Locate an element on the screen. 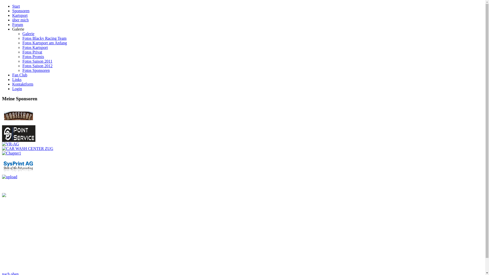 The width and height of the screenshot is (489, 275). Horseshoe is located at coordinates (19, 124).